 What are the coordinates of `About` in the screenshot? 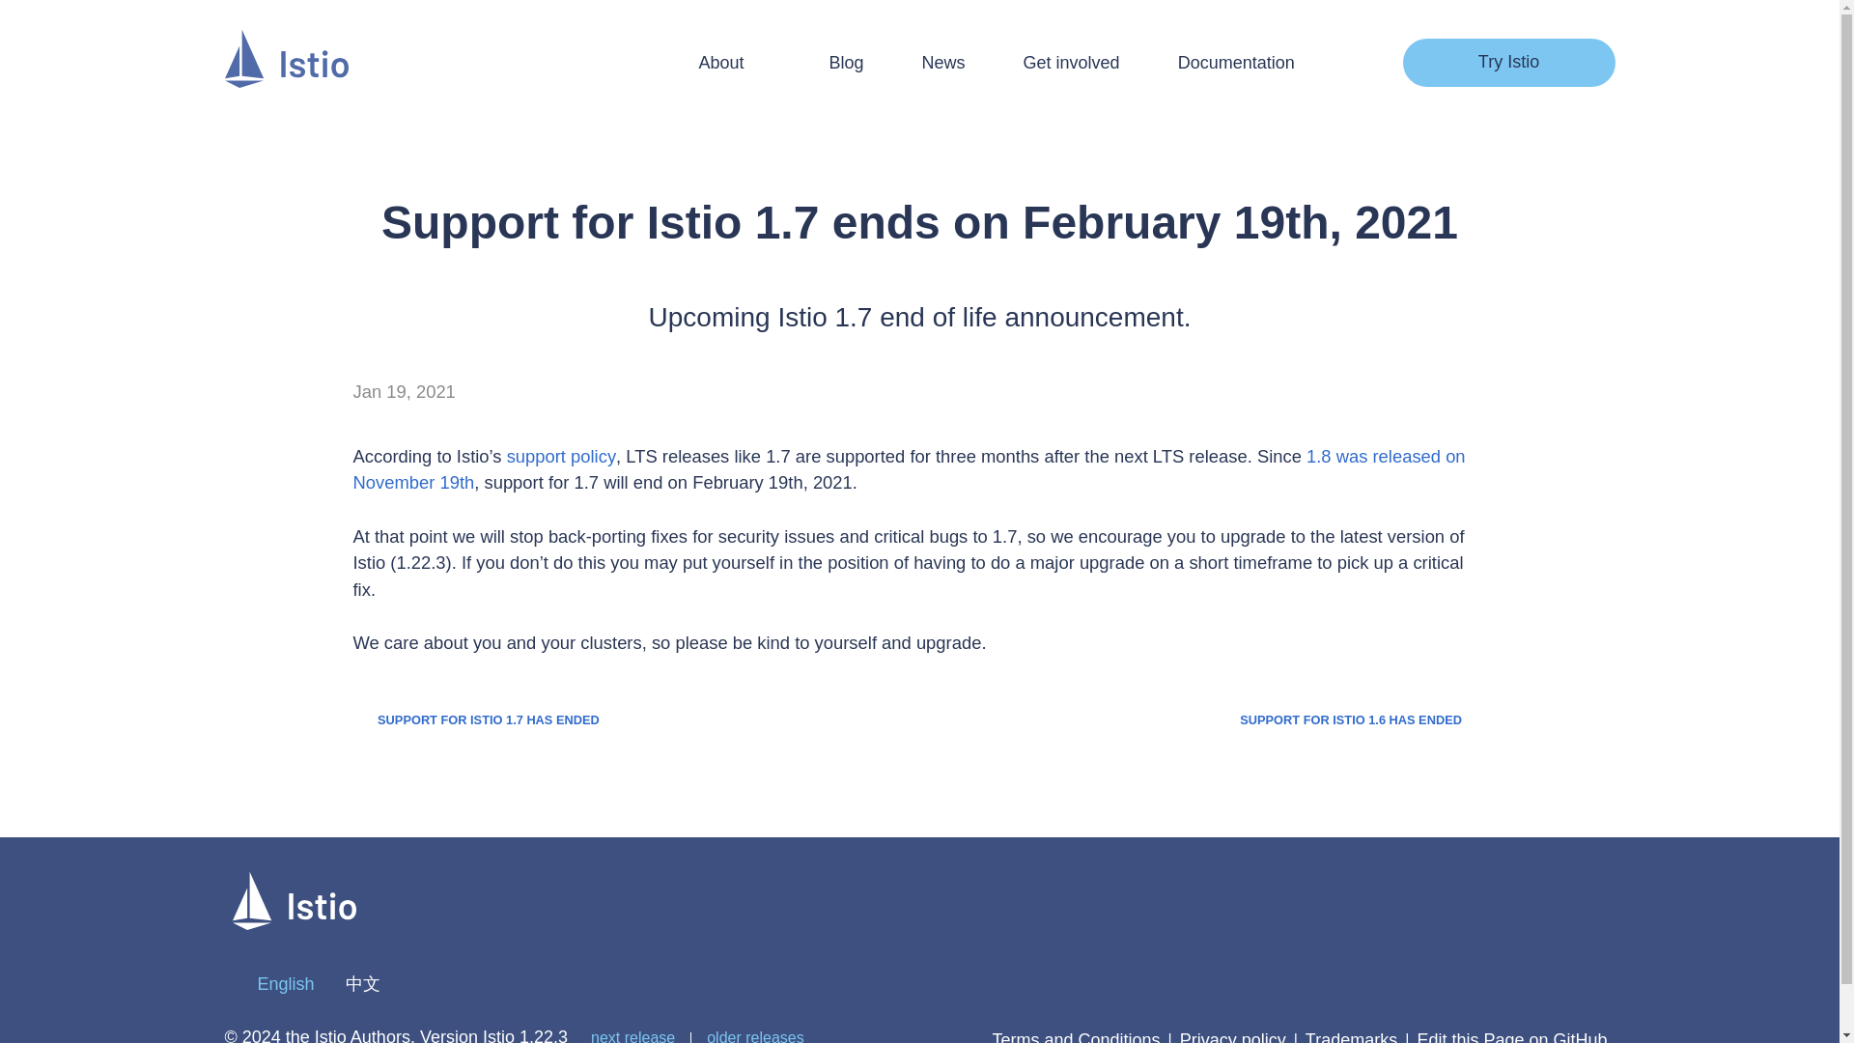 It's located at (734, 62).